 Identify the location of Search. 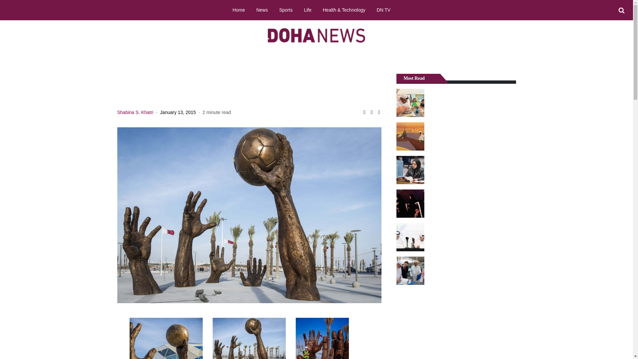
(621, 10).